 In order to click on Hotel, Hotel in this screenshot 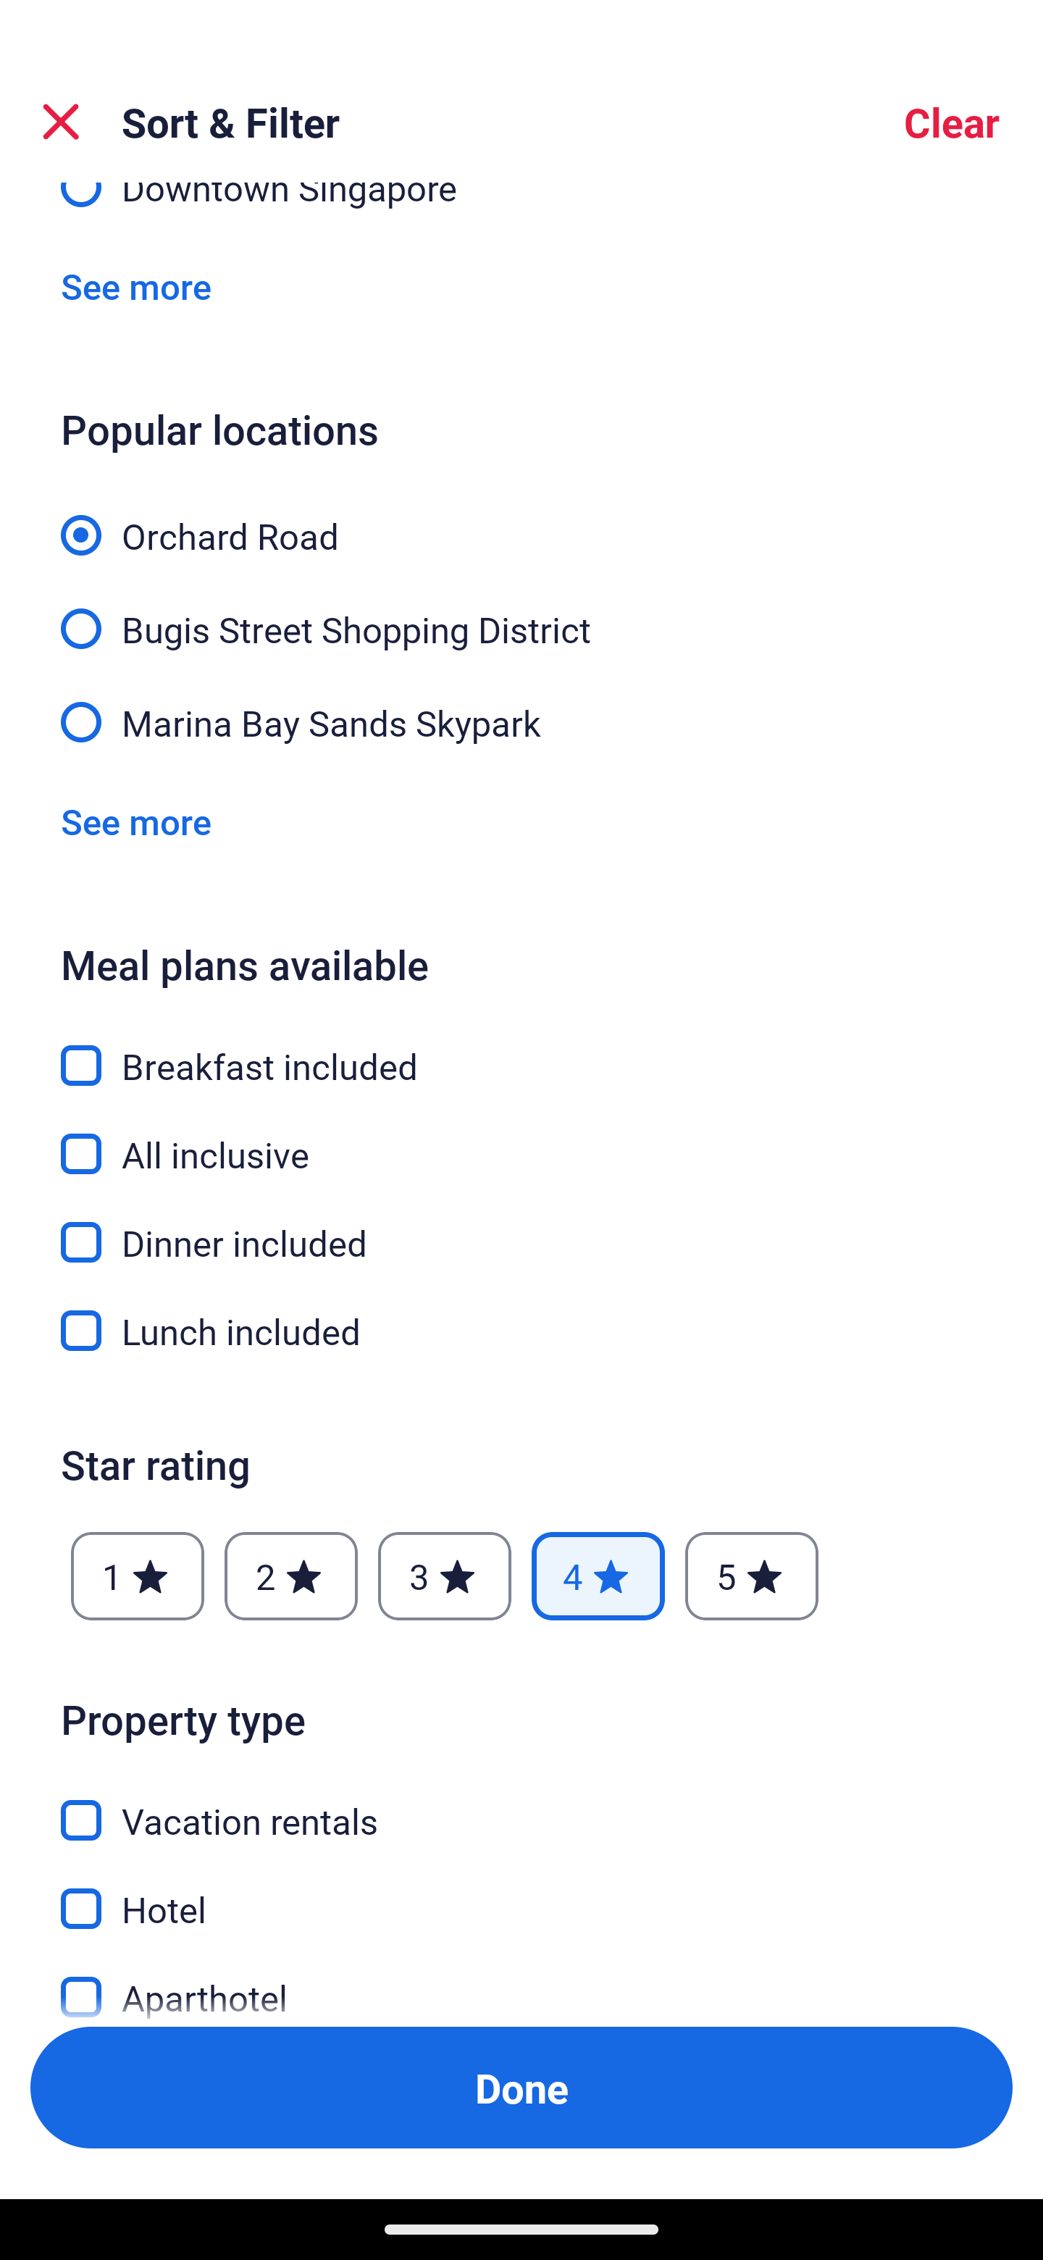, I will do `click(521, 1892)`.